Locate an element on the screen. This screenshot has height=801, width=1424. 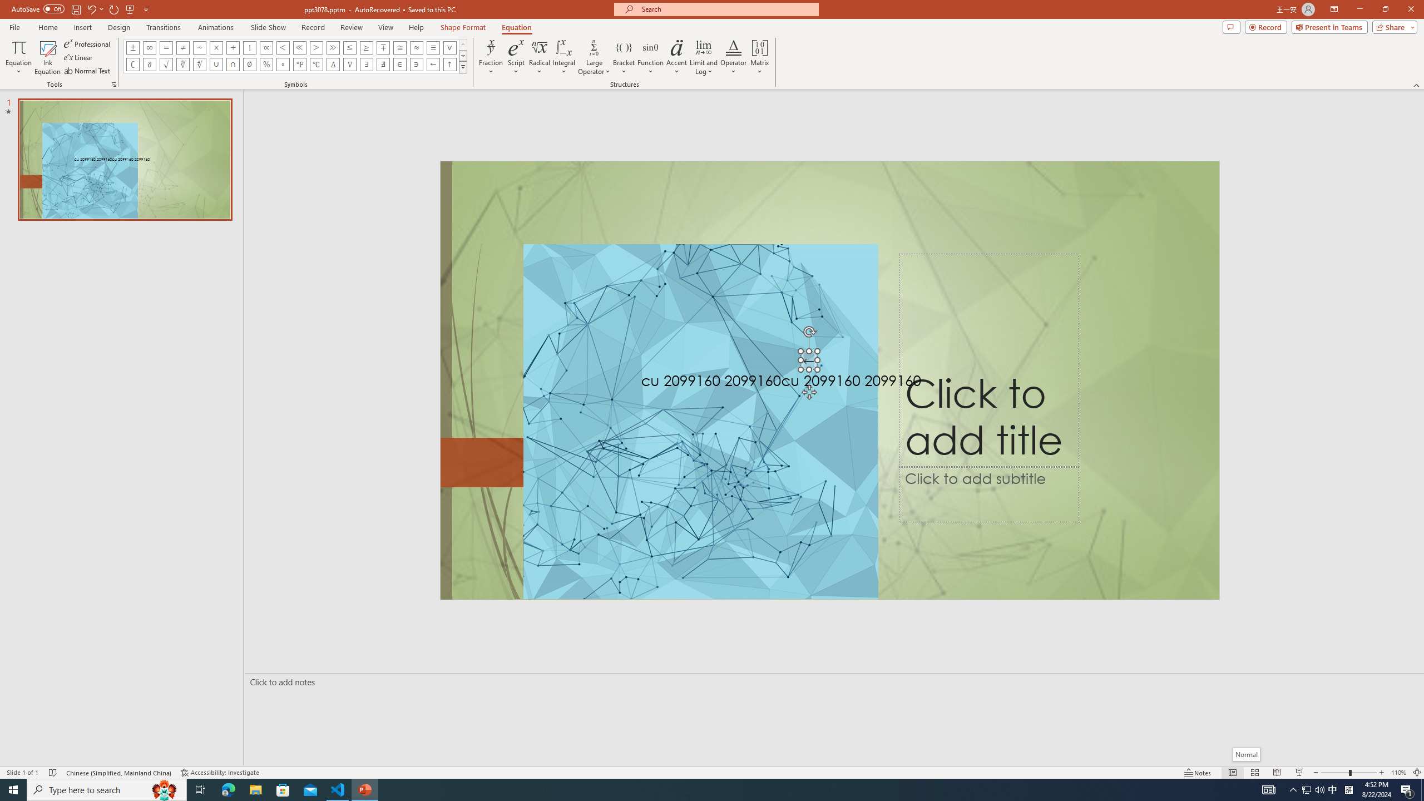
Zoom 110% is located at coordinates (1398, 773).